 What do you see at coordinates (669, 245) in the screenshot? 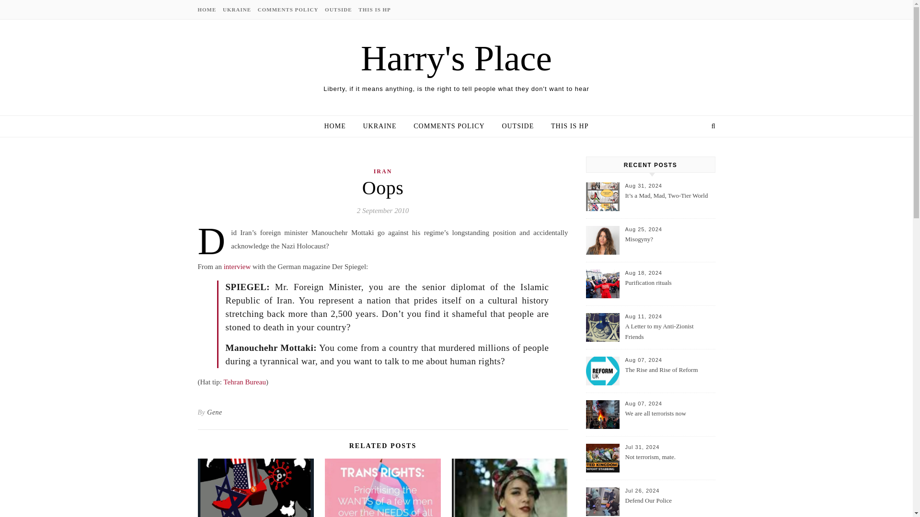
I see `Misogyny?` at bounding box center [669, 245].